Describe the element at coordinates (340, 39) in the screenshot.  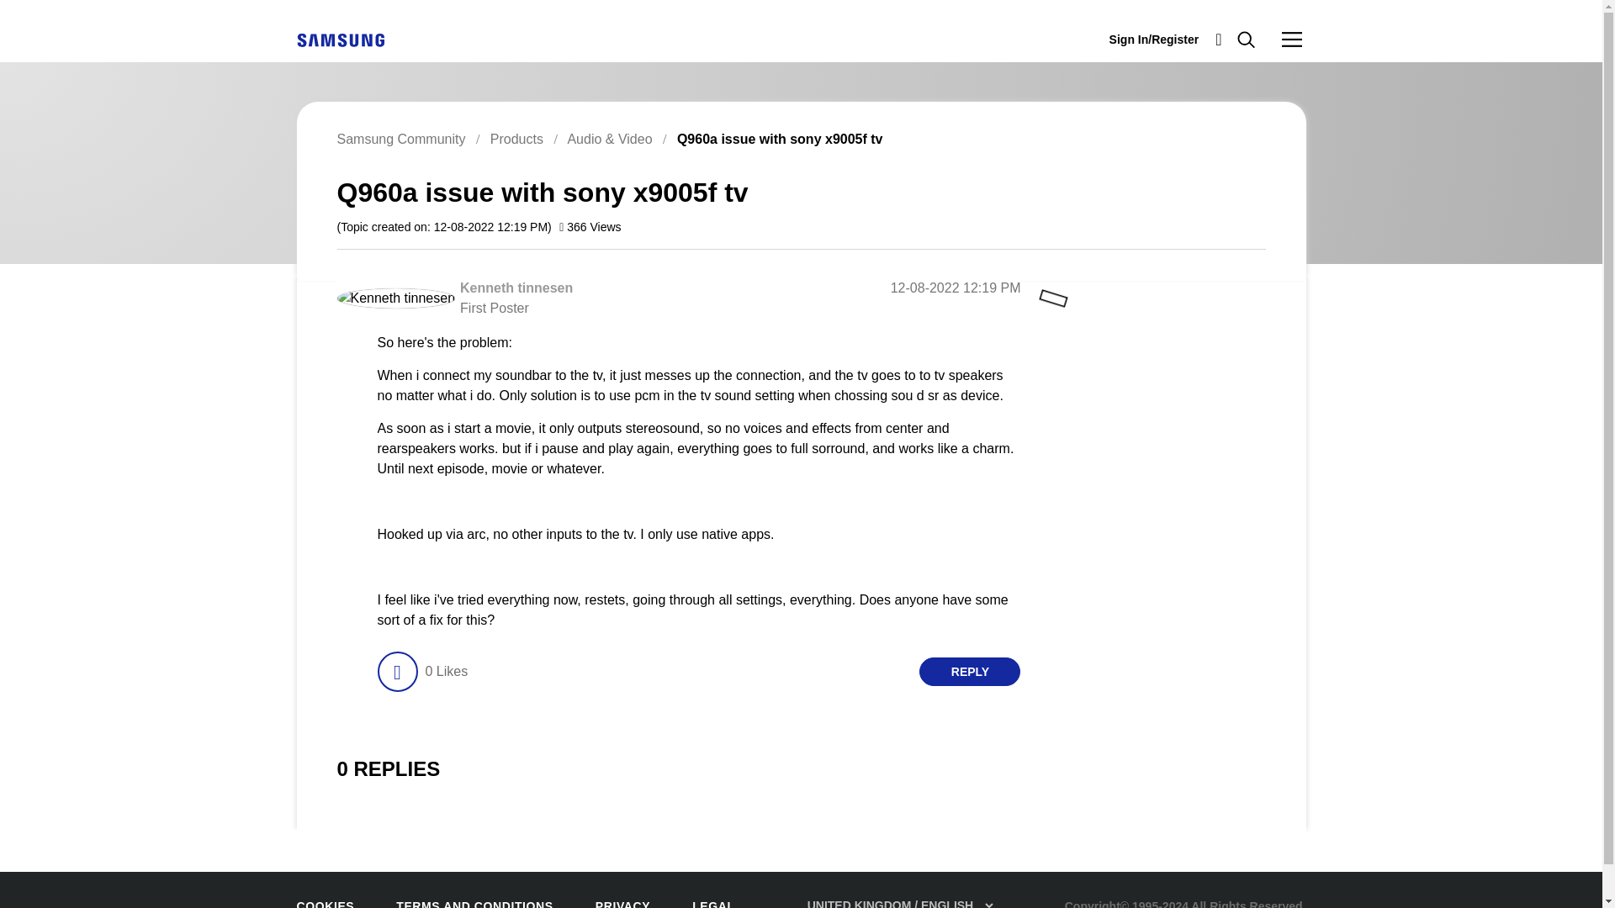
I see `English` at that location.